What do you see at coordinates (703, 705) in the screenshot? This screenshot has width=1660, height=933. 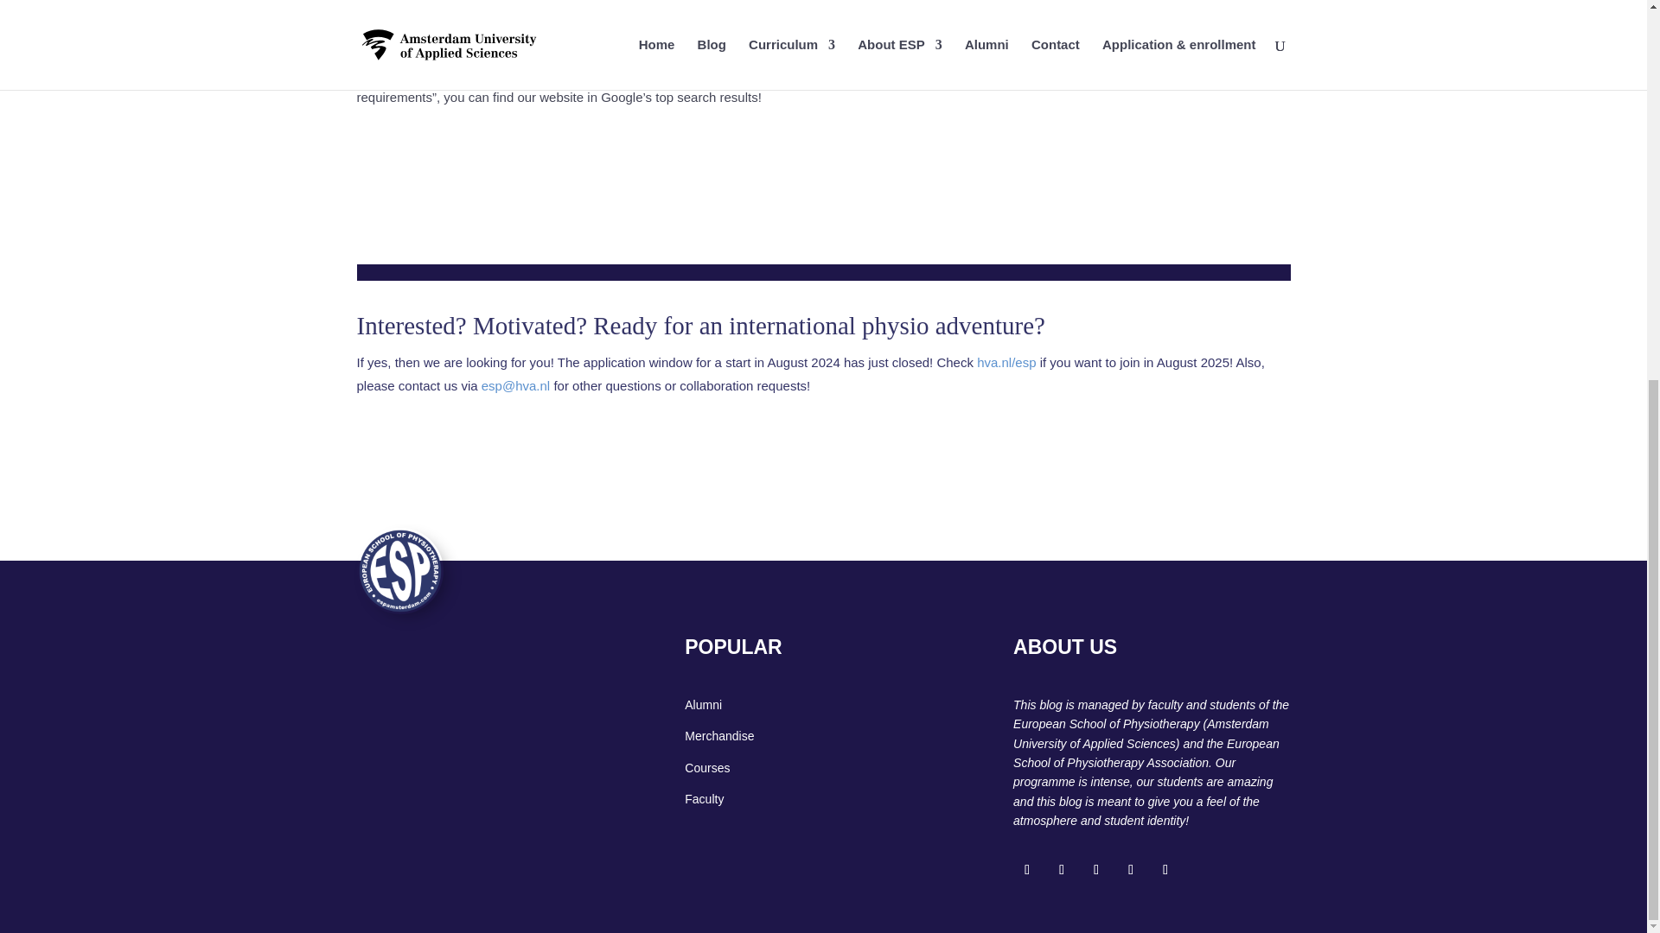 I see `Alumni` at bounding box center [703, 705].